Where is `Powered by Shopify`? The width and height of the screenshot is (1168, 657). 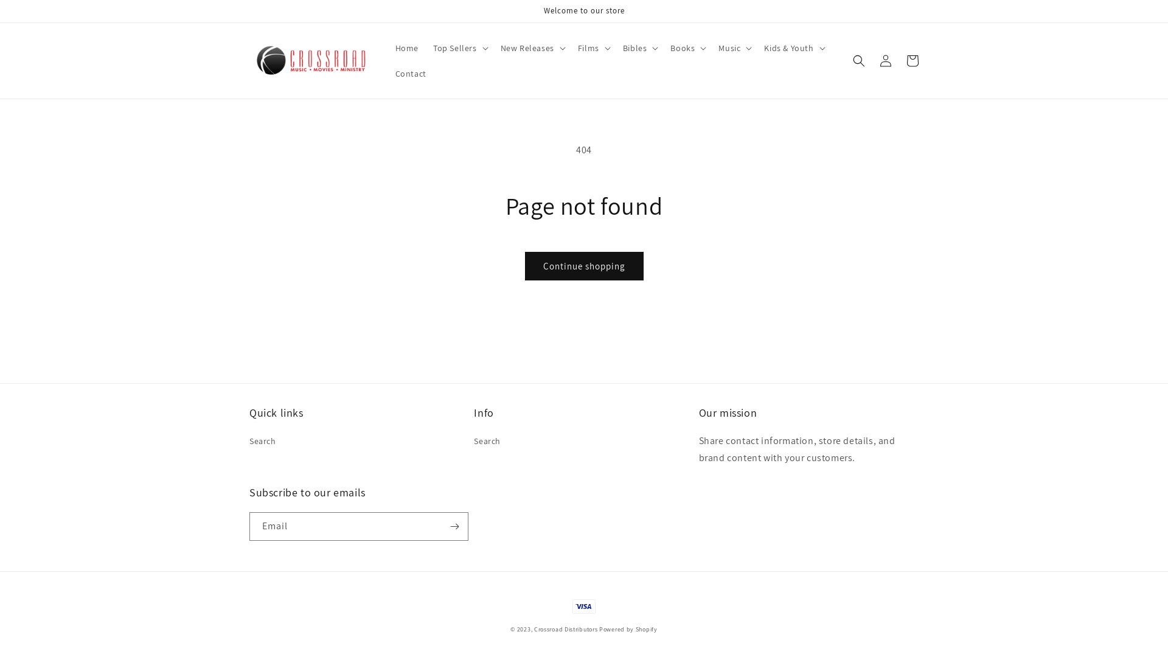 Powered by Shopify is located at coordinates (628, 629).